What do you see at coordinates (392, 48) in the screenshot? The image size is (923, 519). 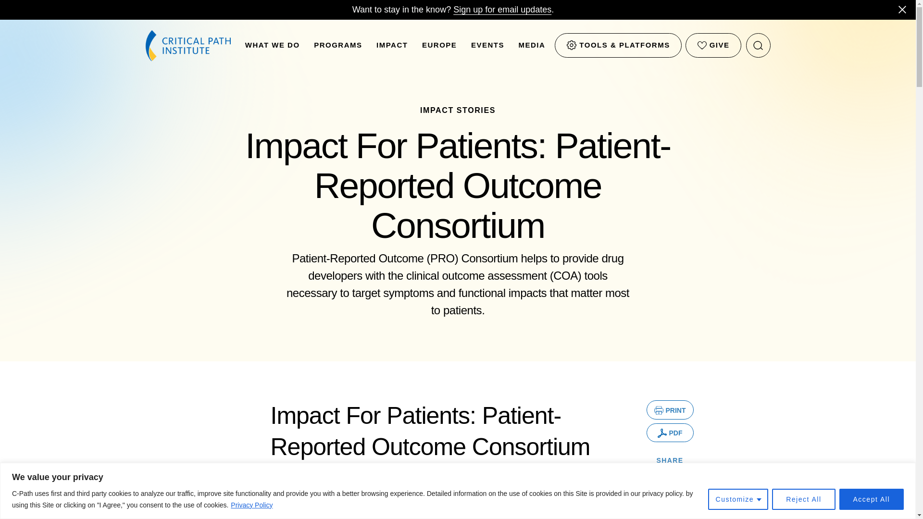 I see `IMPACT` at bounding box center [392, 48].